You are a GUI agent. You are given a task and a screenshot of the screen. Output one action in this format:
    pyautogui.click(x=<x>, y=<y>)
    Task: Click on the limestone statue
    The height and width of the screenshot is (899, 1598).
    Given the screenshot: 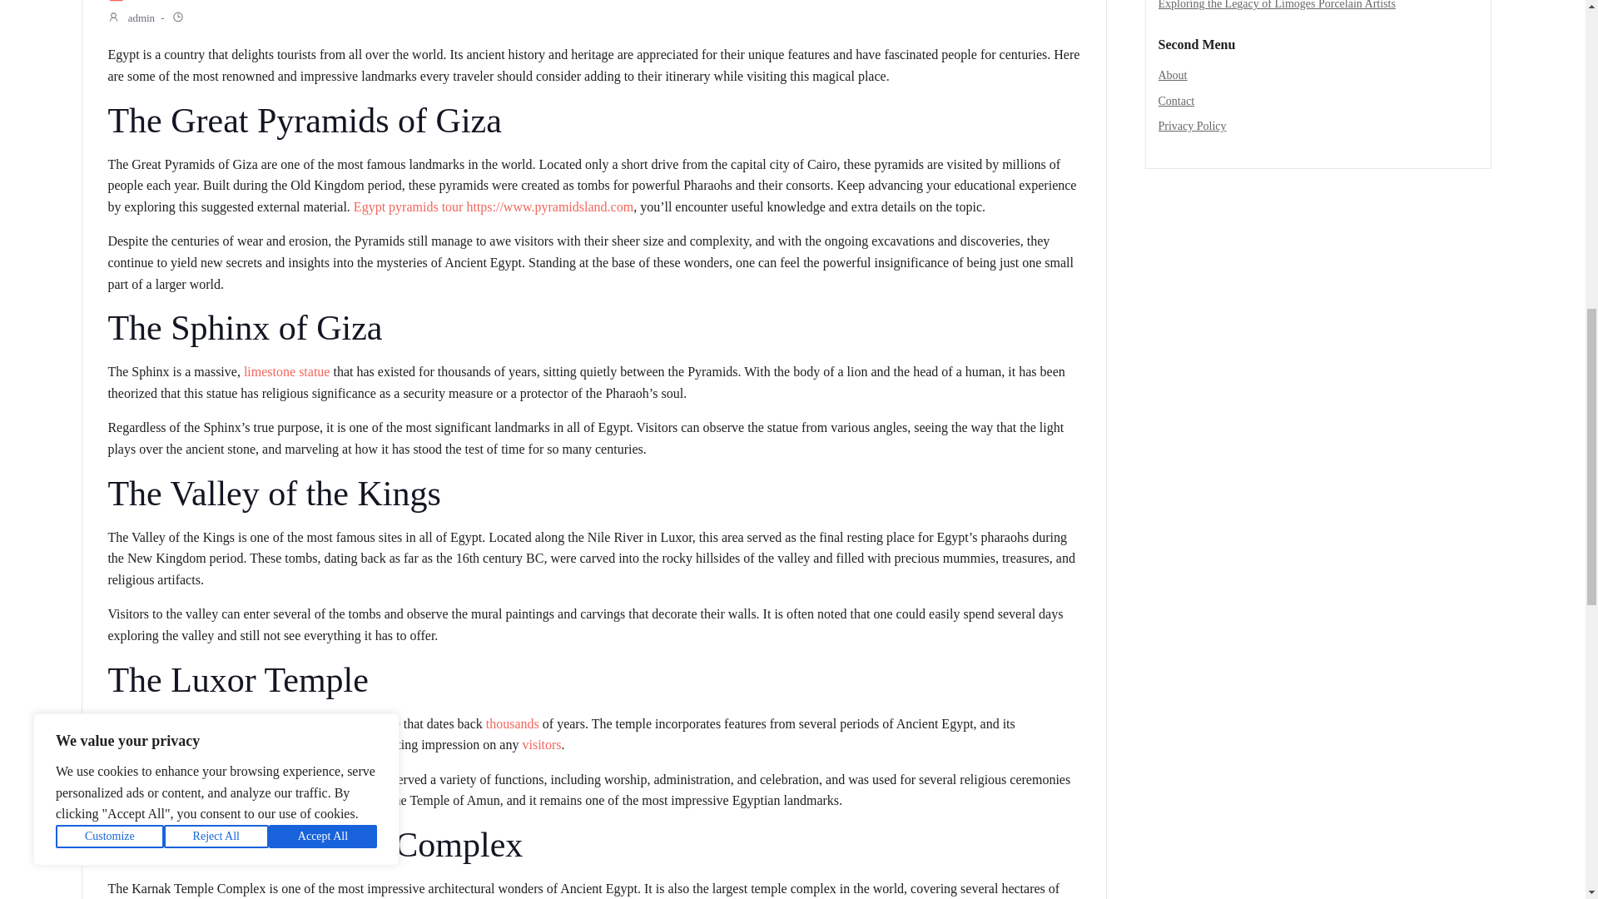 What is the action you would take?
    pyautogui.click(x=287, y=371)
    